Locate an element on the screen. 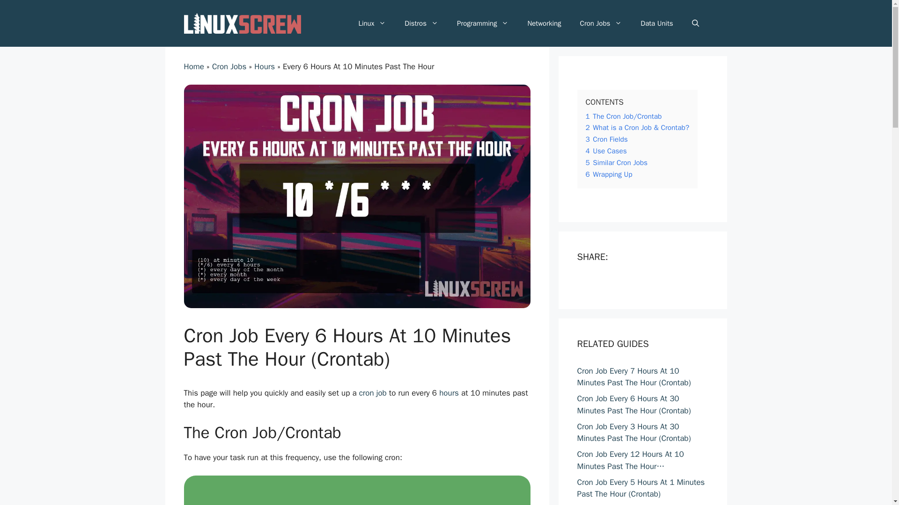 This screenshot has height=505, width=899. Cron Jobs is located at coordinates (229, 66).